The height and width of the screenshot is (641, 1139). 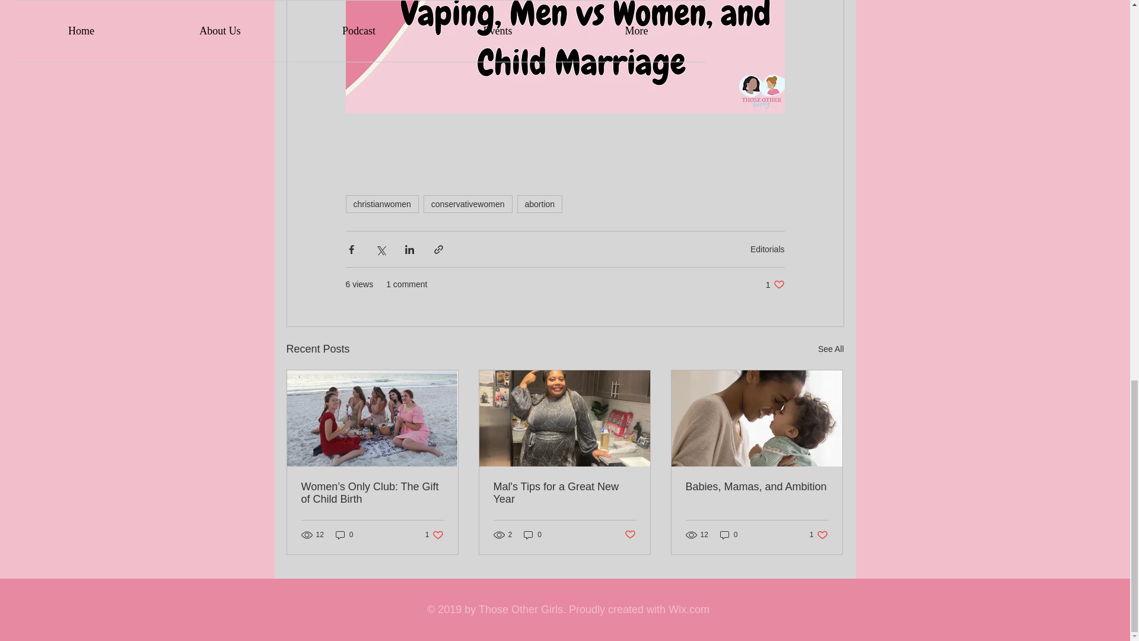 I want to click on christianwomen, so click(x=381, y=204).